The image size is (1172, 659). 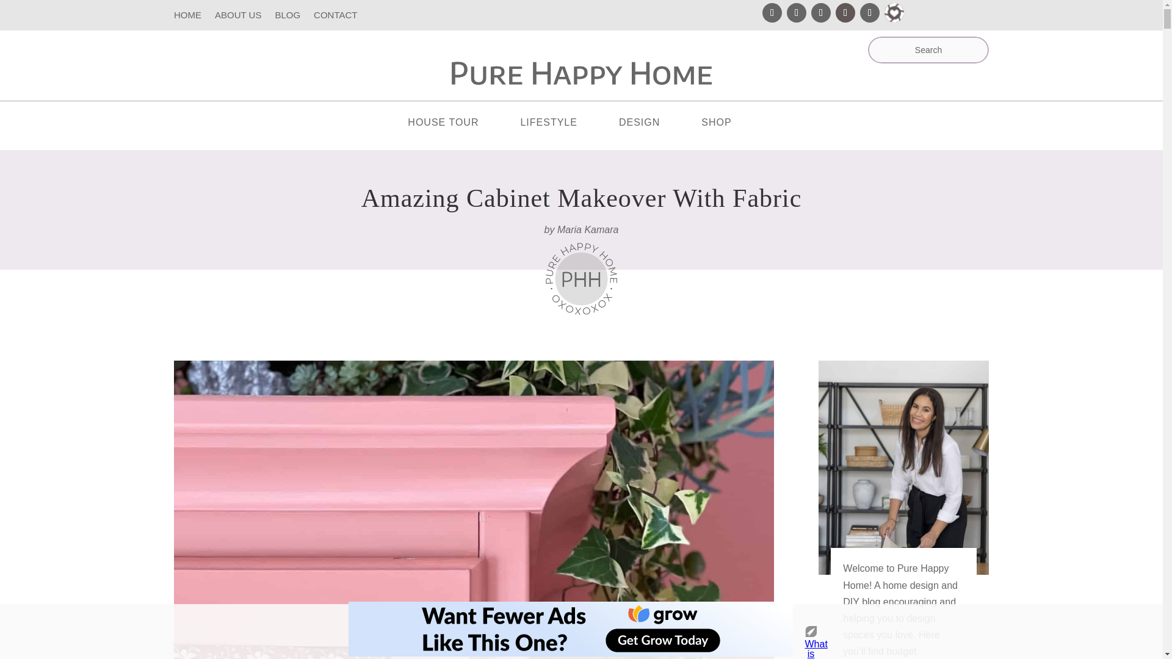 What do you see at coordinates (820, 12) in the screenshot?
I see `Follow on Facebook` at bounding box center [820, 12].